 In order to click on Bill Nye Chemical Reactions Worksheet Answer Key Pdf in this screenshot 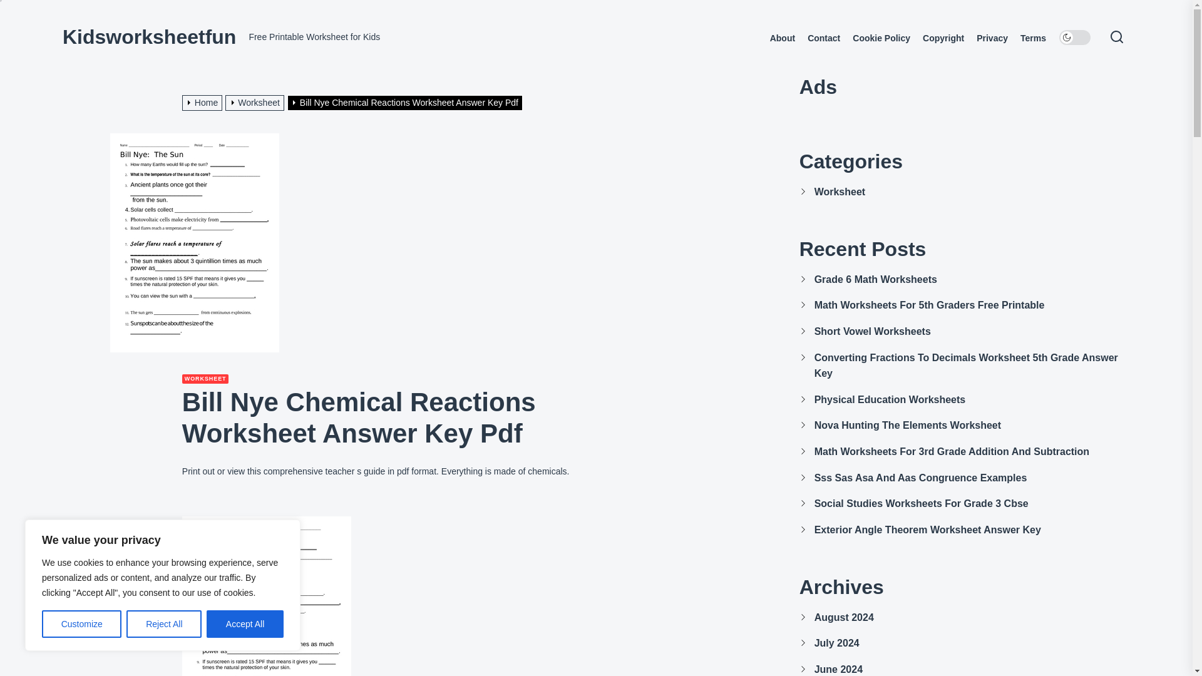, I will do `click(406, 102)`.